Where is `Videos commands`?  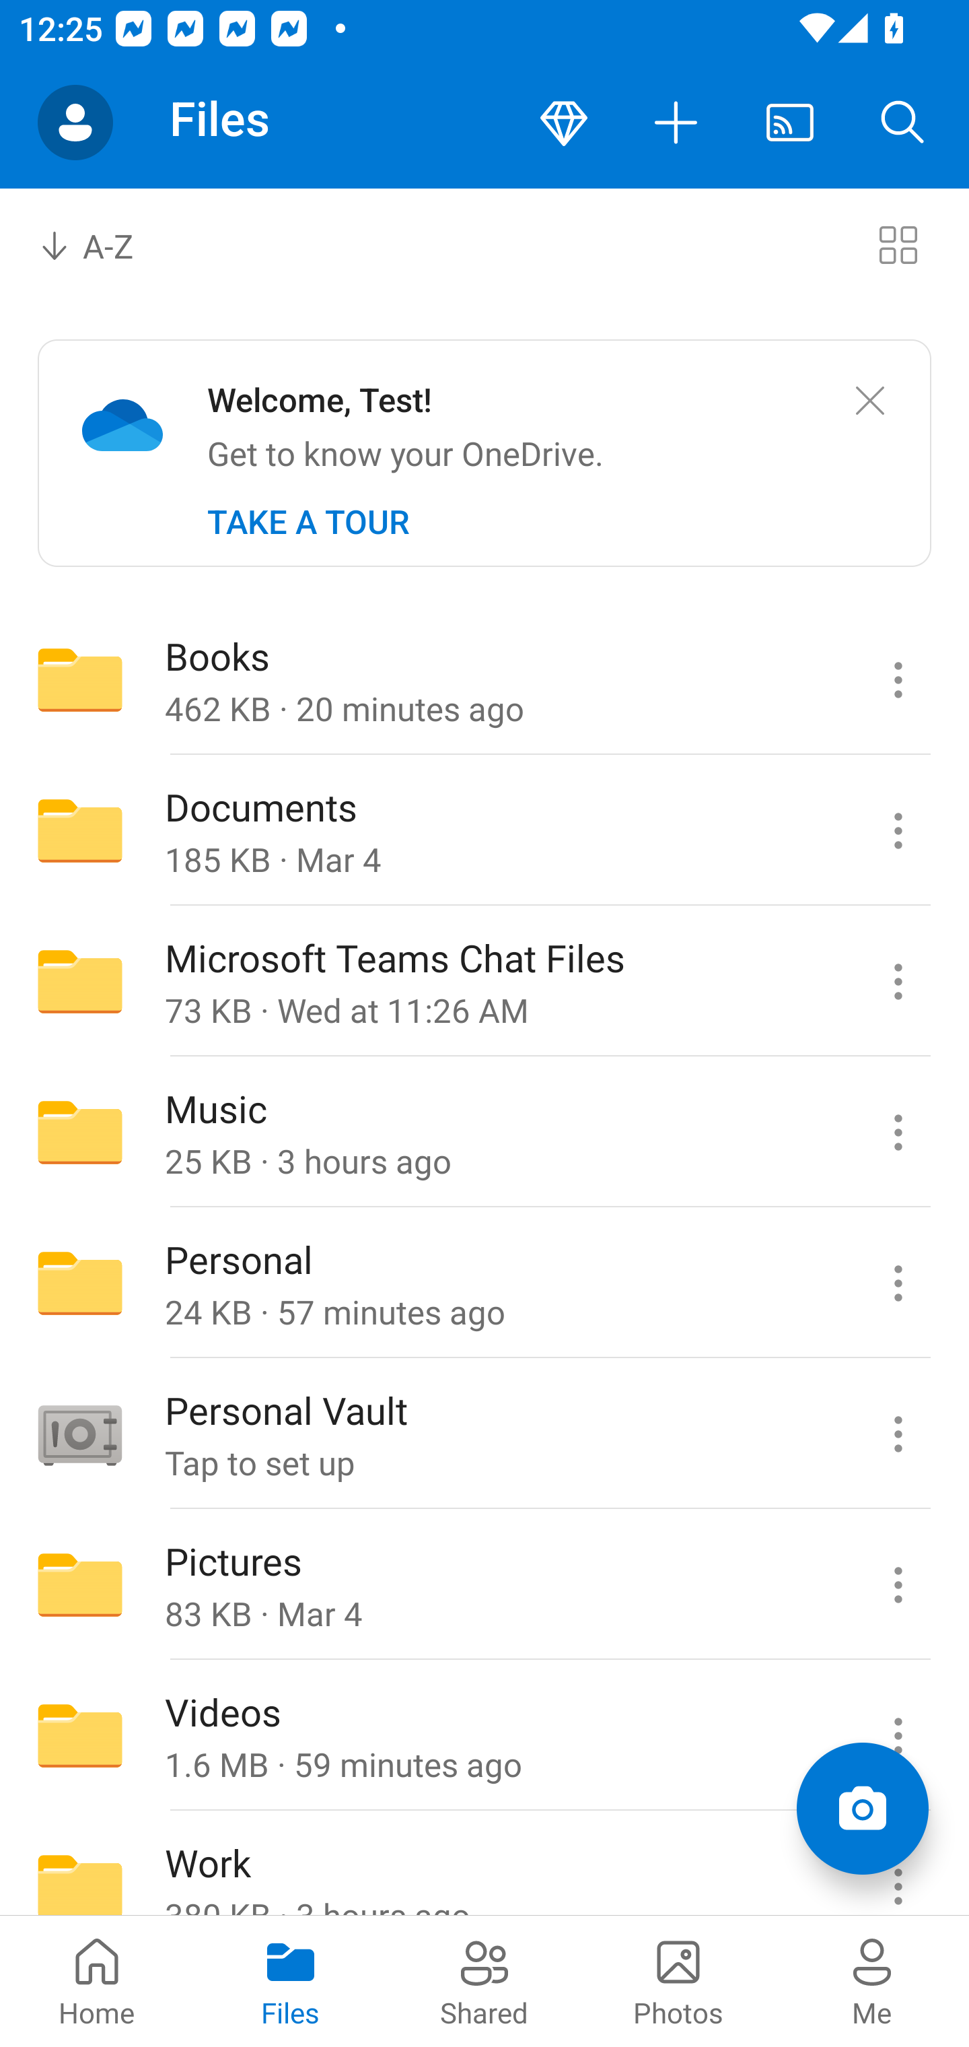
Videos commands is located at coordinates (898, 1736).